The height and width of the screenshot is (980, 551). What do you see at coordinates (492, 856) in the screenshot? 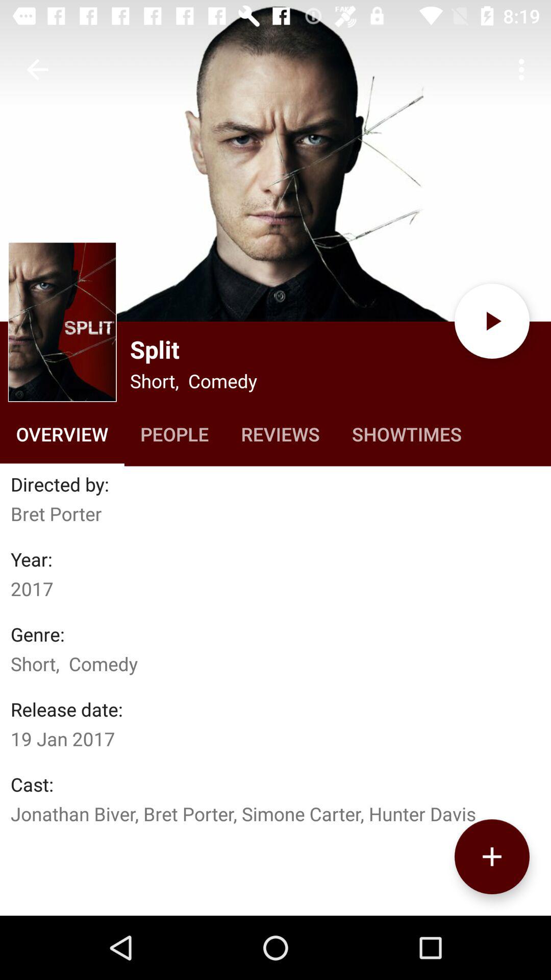
I see `add to your saved movies` at bounding box center [492, 856].